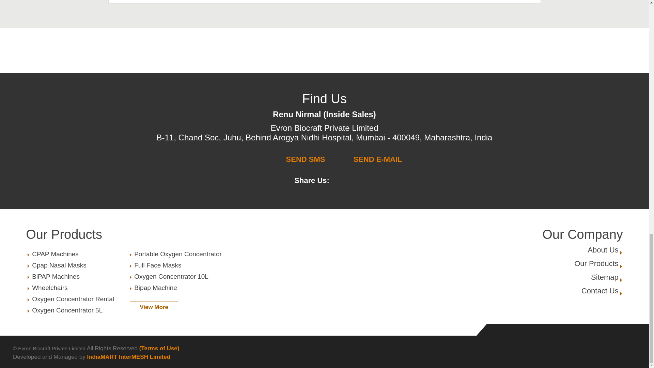 The image size is (654, 368). What do you see at coordinates (77, 277) in the screenshot?
I see `Wheelchairs` at bounding box center [77, 277].